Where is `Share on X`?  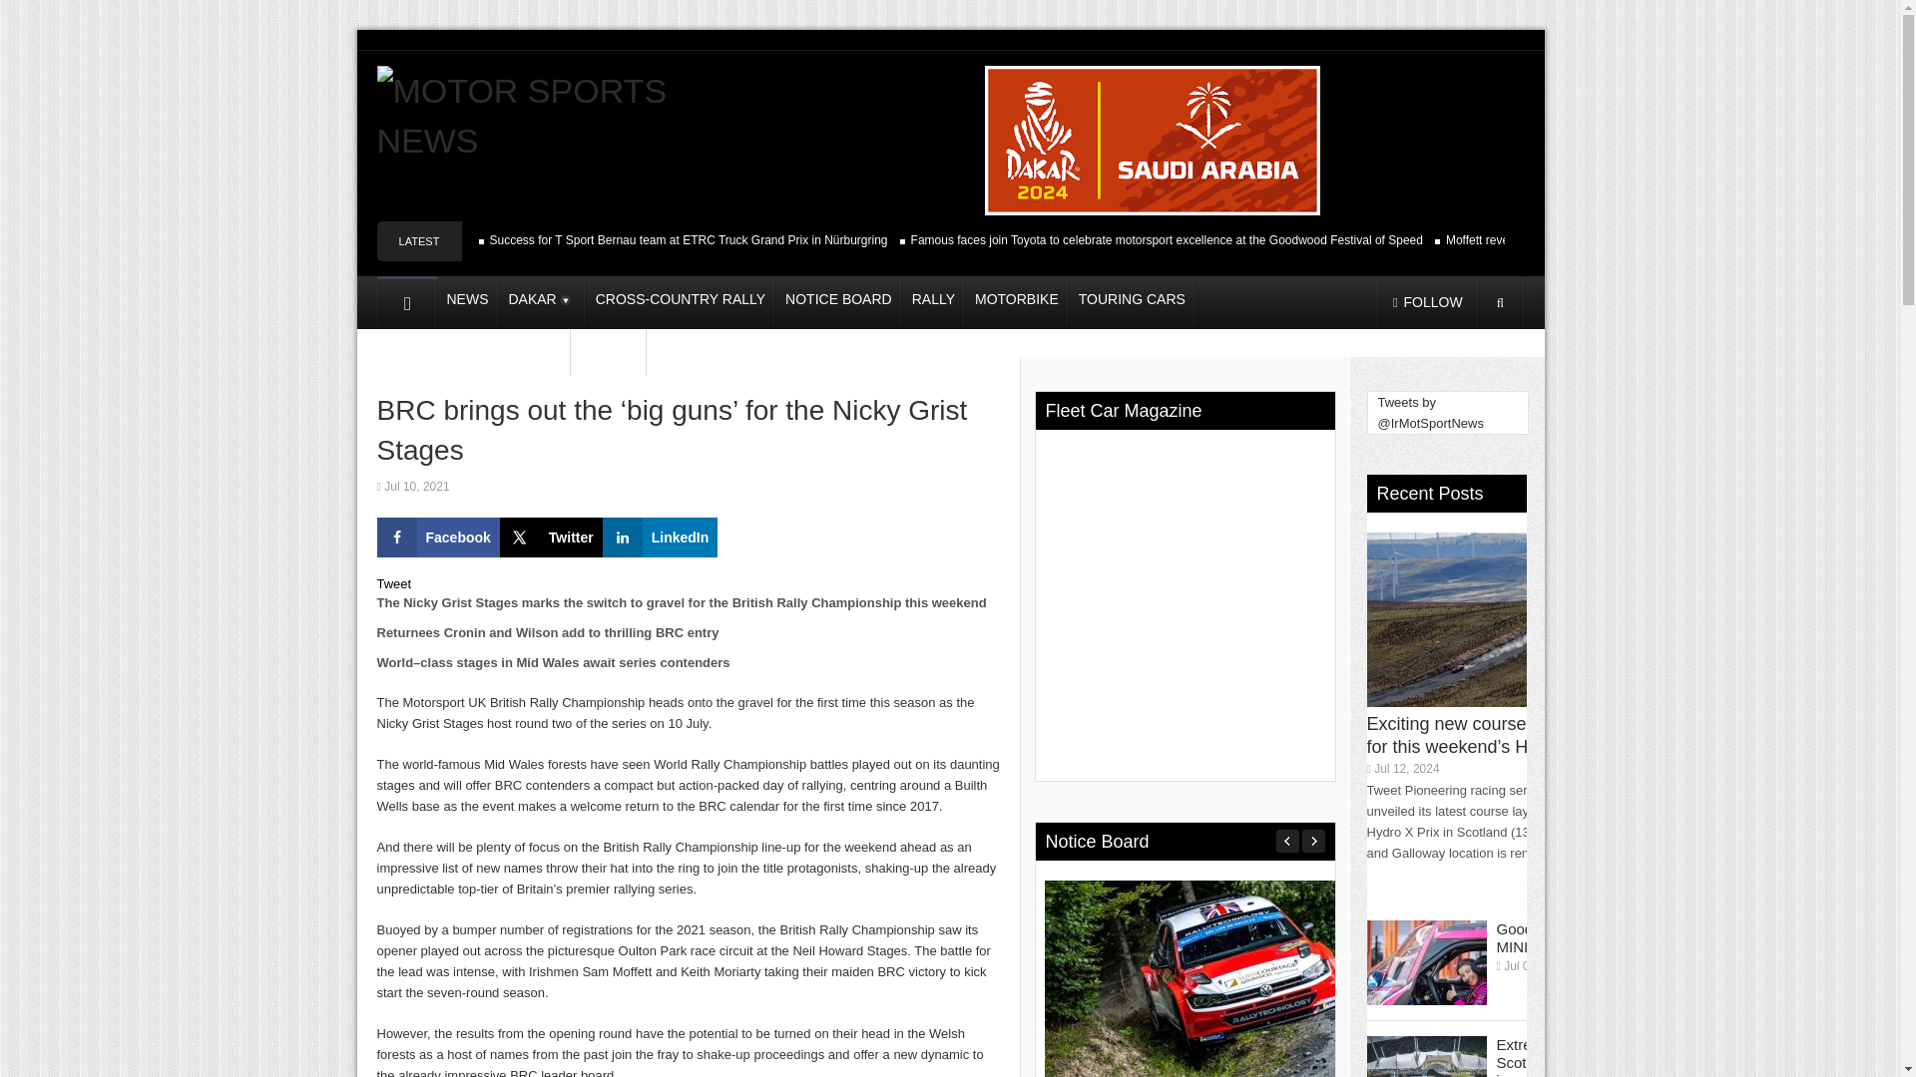
Share on X is located at coordinates (551, 538).